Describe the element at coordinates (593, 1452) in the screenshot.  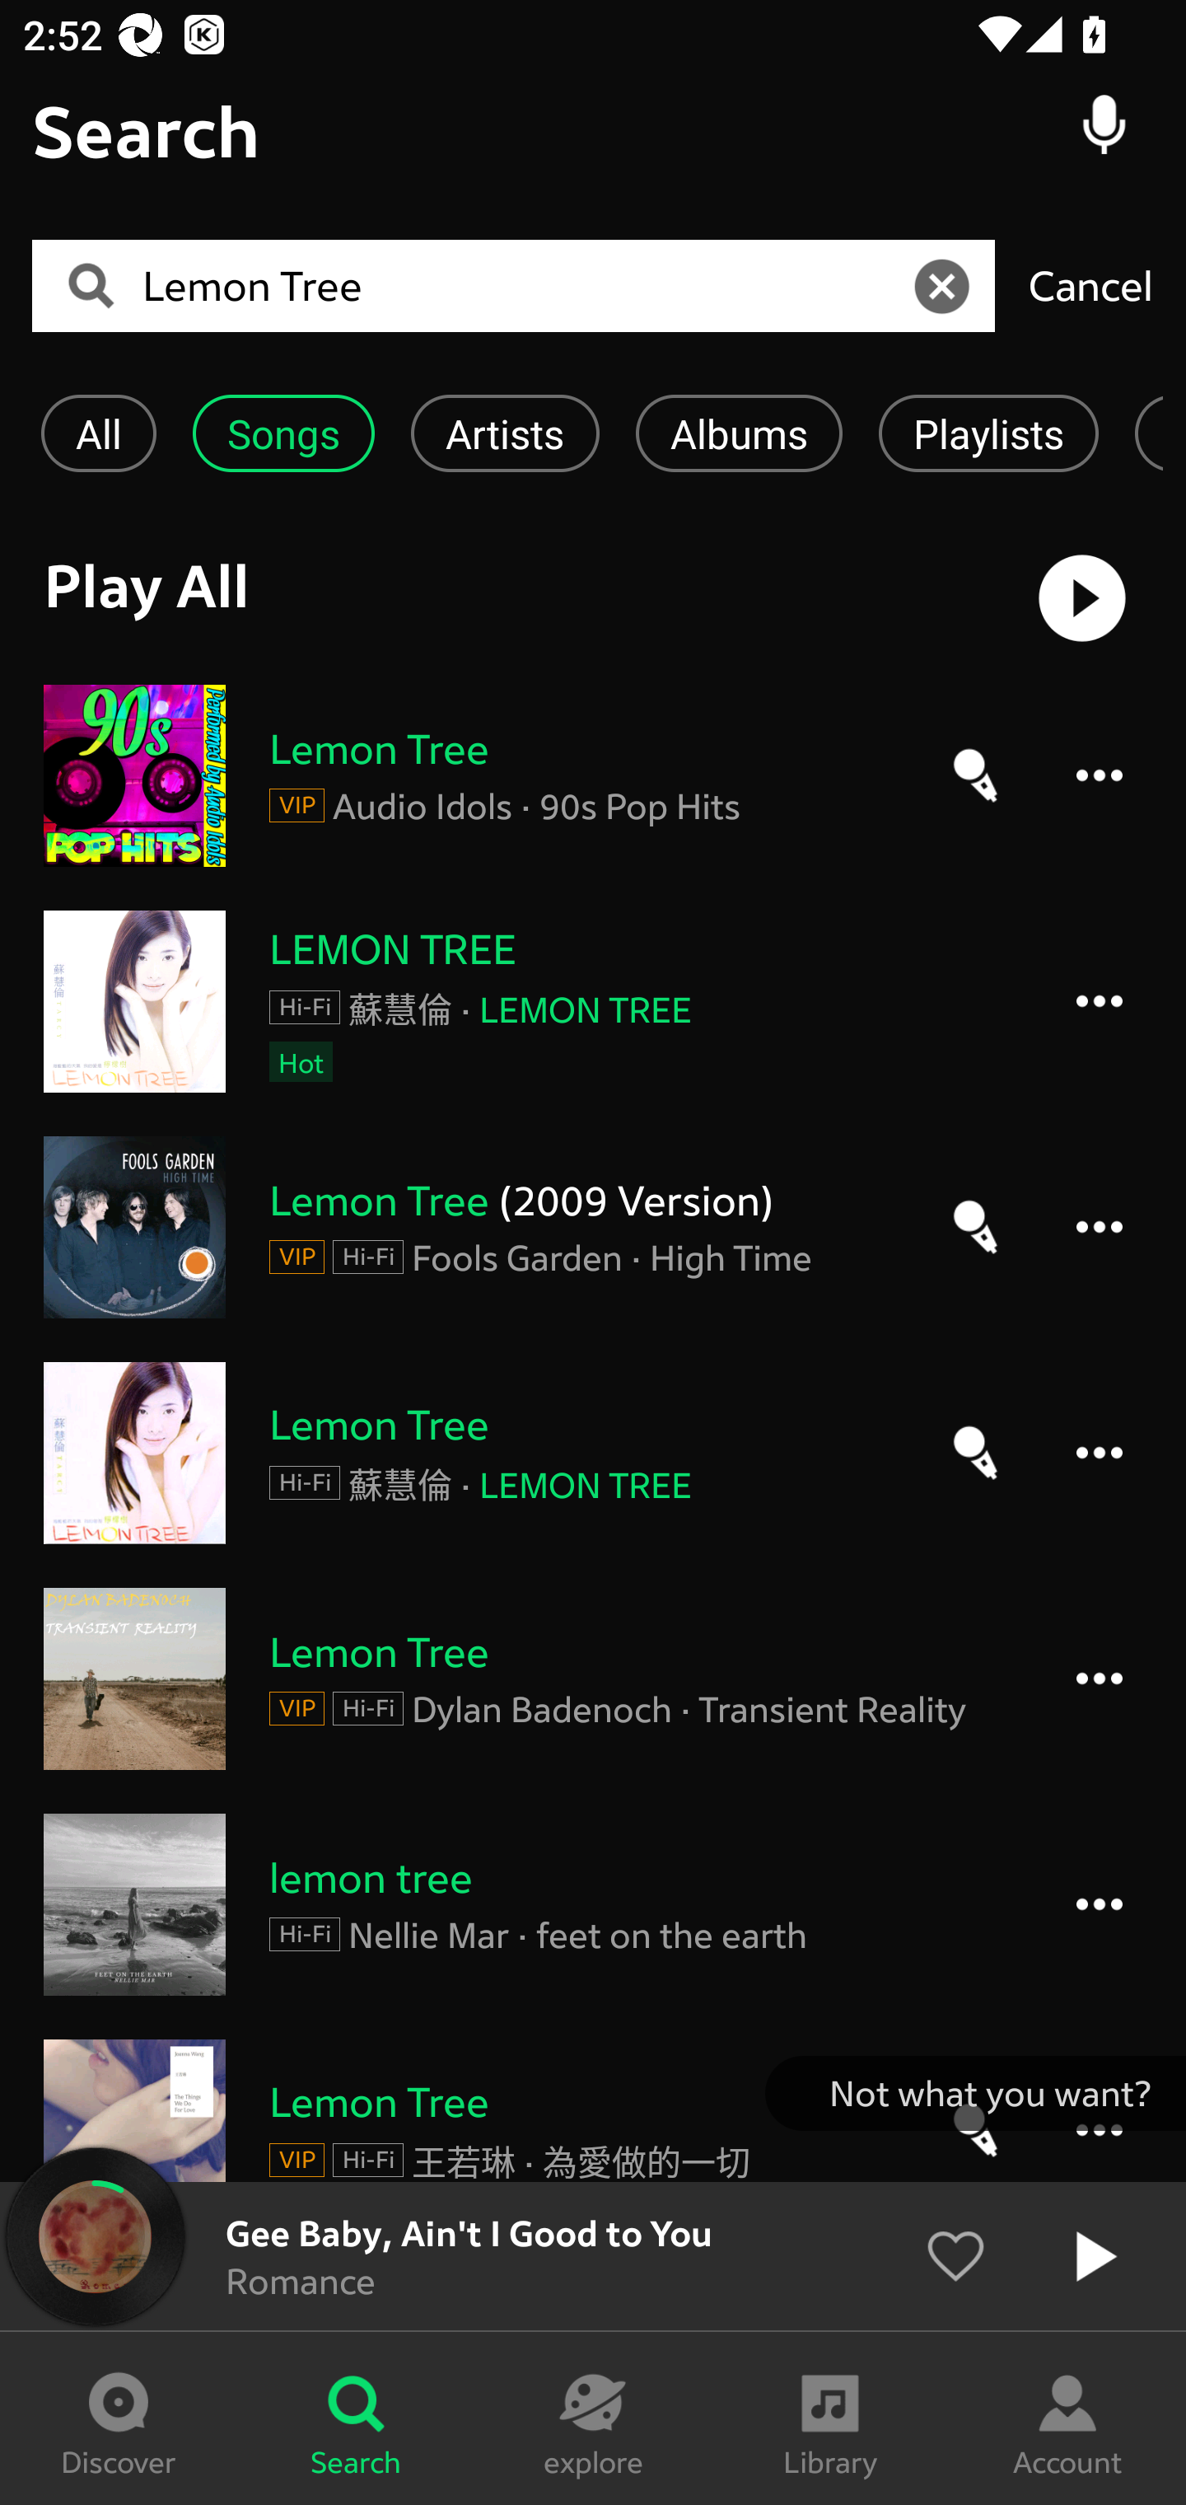
I see `Lemon Tree Hi-Fi 蘇慧倫 · LEMON TREE` at that location.